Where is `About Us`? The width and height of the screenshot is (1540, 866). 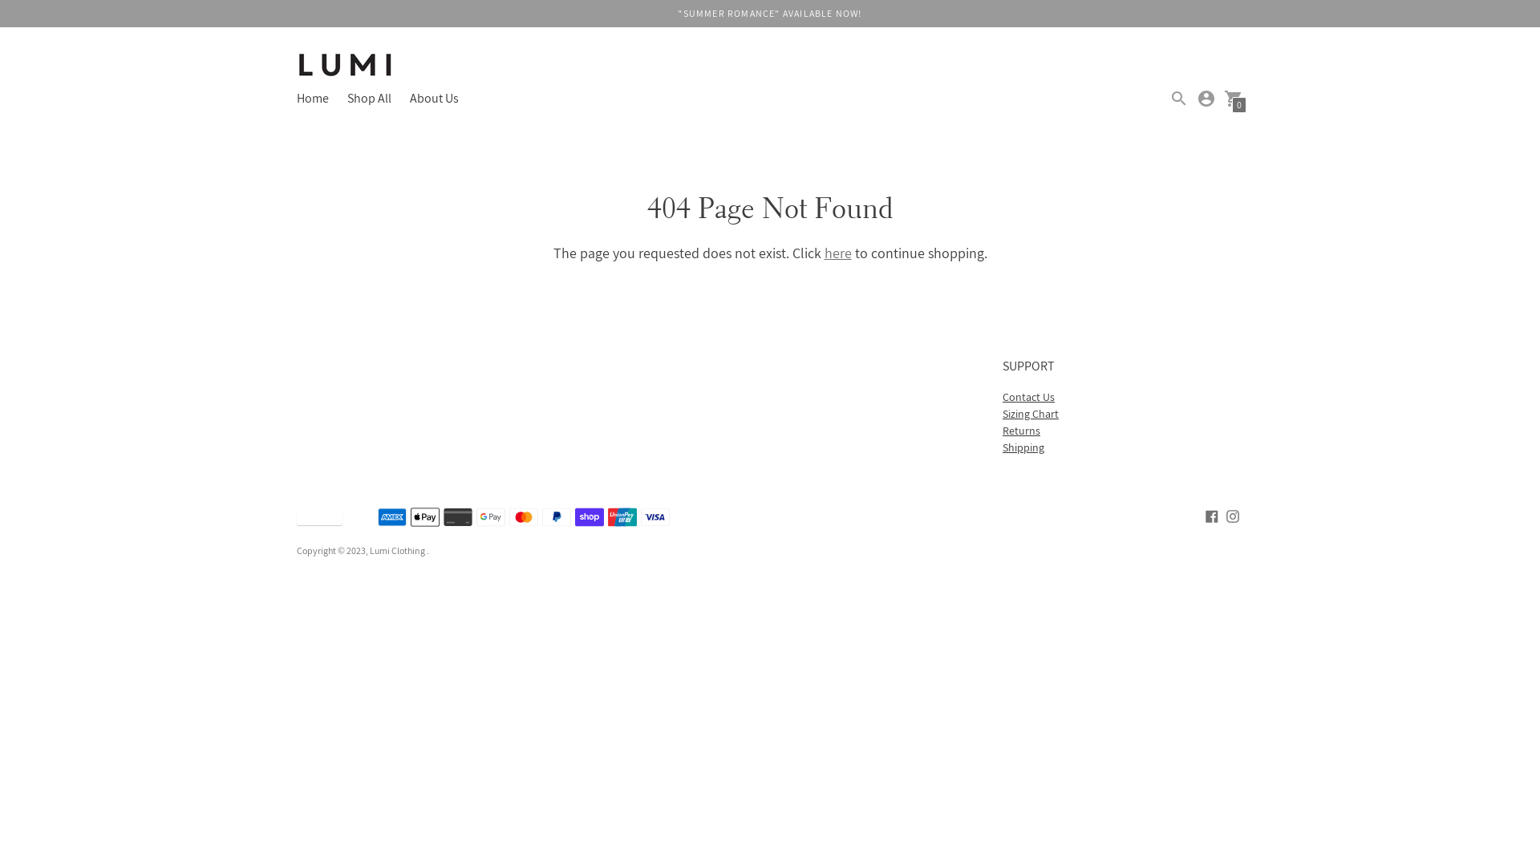 About Us is located at coordinates (435, 98).